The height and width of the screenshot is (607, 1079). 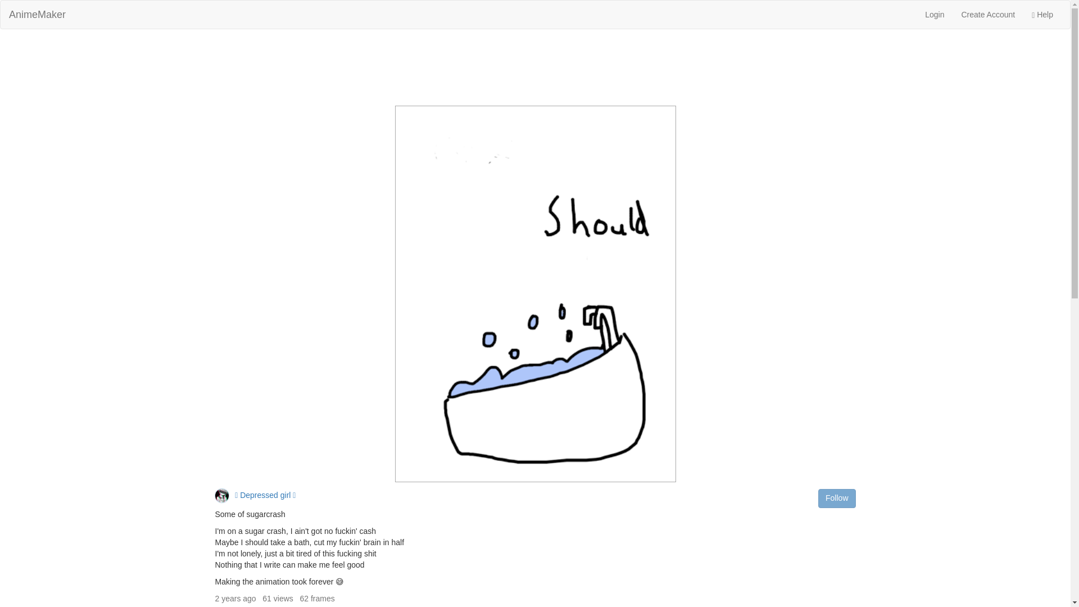 What do you see at coordinates (988, 15) in the screenshot?
I see `Create Account` at bounding box center [988, 15].